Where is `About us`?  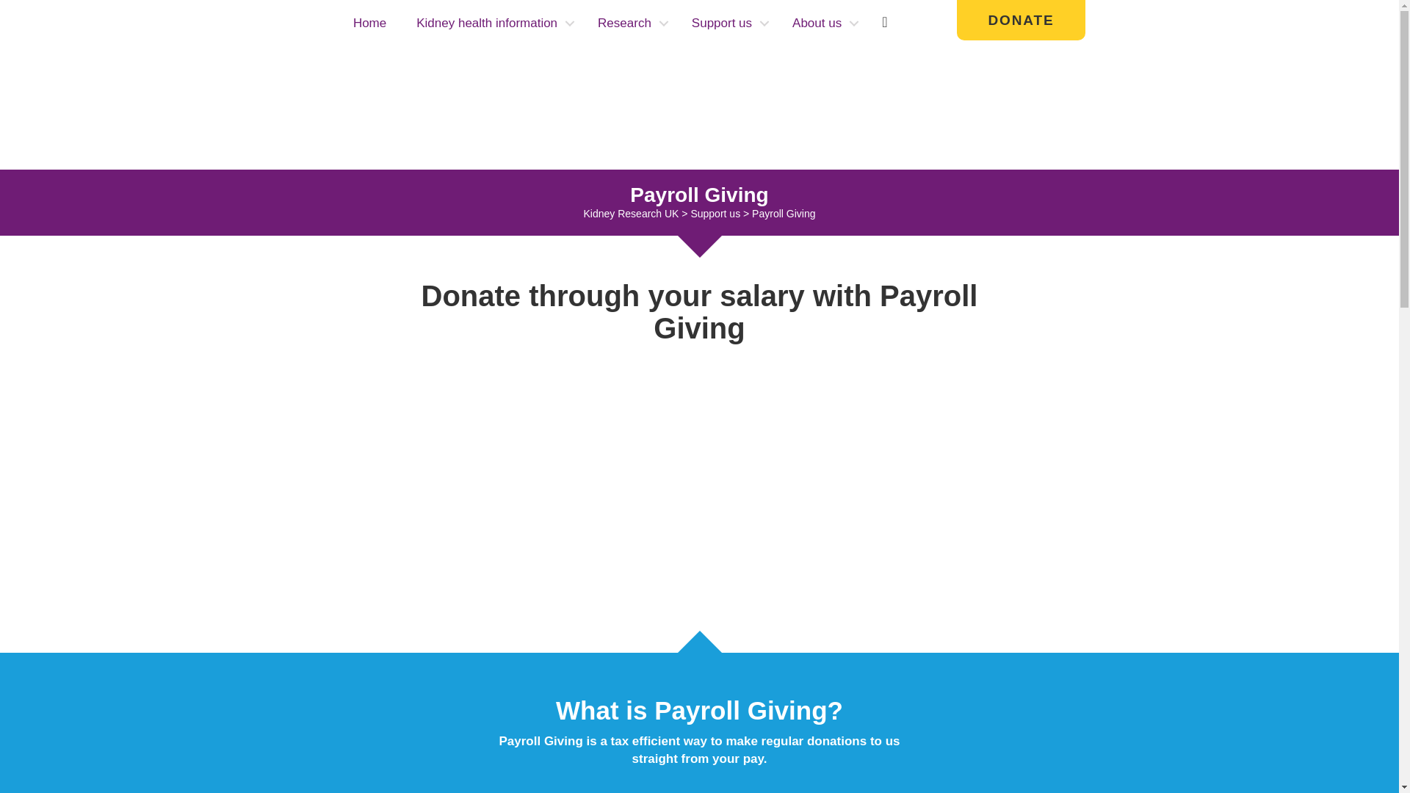 About us is located at coordinates (822, 23).